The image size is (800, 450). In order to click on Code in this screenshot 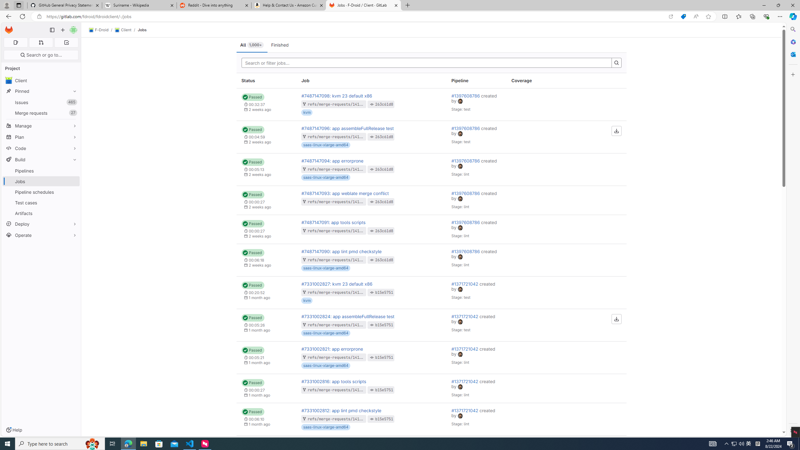, I will do `click(41, 148)`.